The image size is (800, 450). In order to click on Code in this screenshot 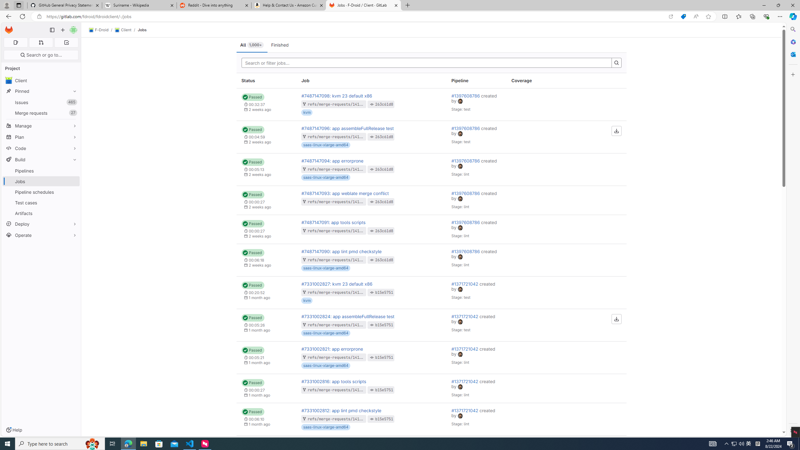, I will do `click(41, 148)`.